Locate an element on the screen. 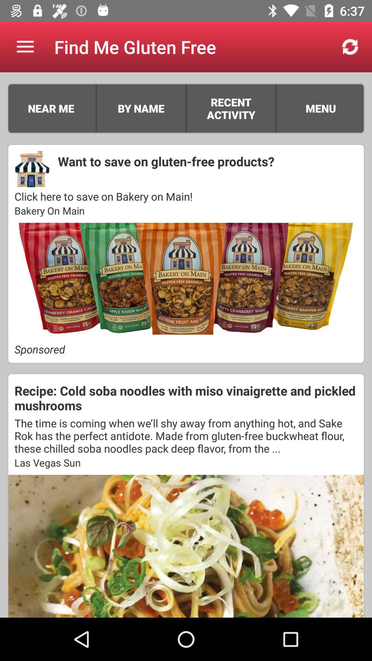 The image size is (372, 661). swipe to menu is located at coordinates (320, 108).